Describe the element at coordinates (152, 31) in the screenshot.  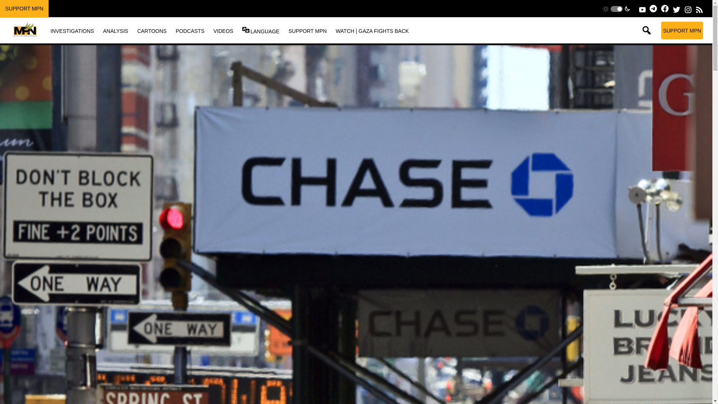
I see `CARTOONS` at that location.